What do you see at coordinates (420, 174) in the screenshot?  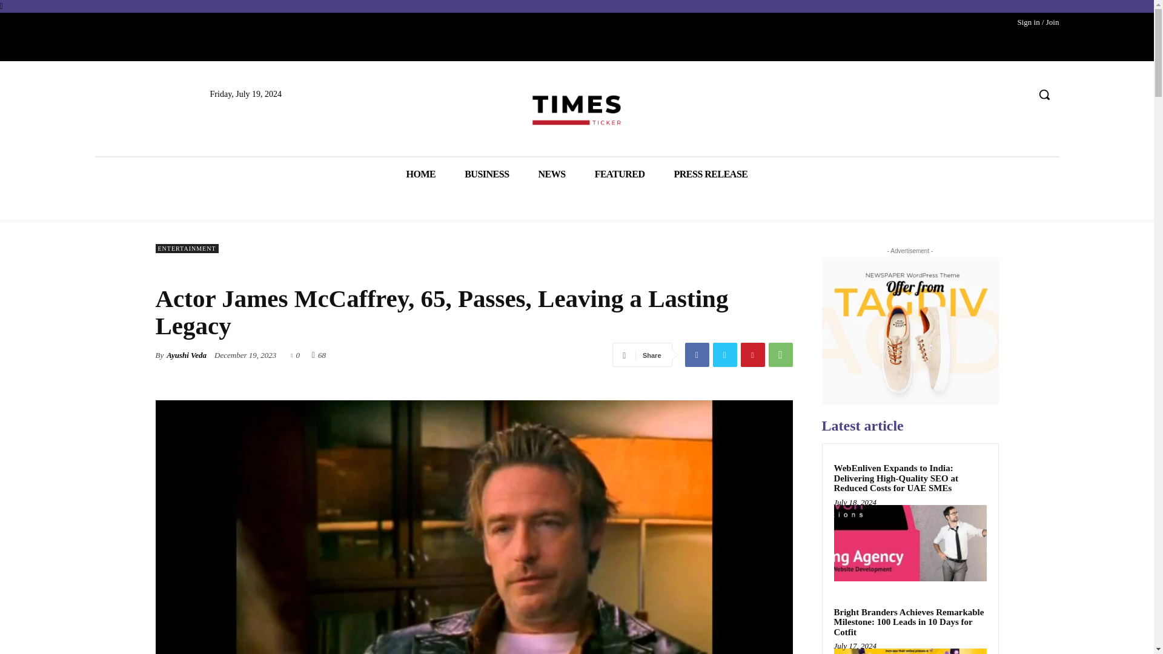 I see `HOME` at bounding box center [420, 174].